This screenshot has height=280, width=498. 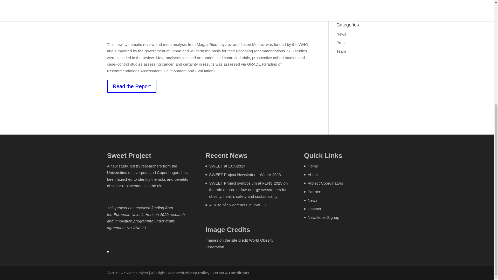 What do you see at coordinates (227, 166) in the screenshot?
I see `SWEET at ECO2024` at bounding box center [227, 166].